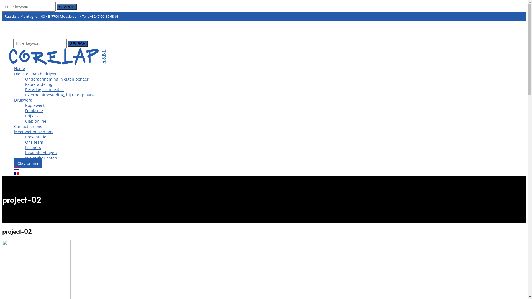  I want to click on SEARCH, so click(78, 44).